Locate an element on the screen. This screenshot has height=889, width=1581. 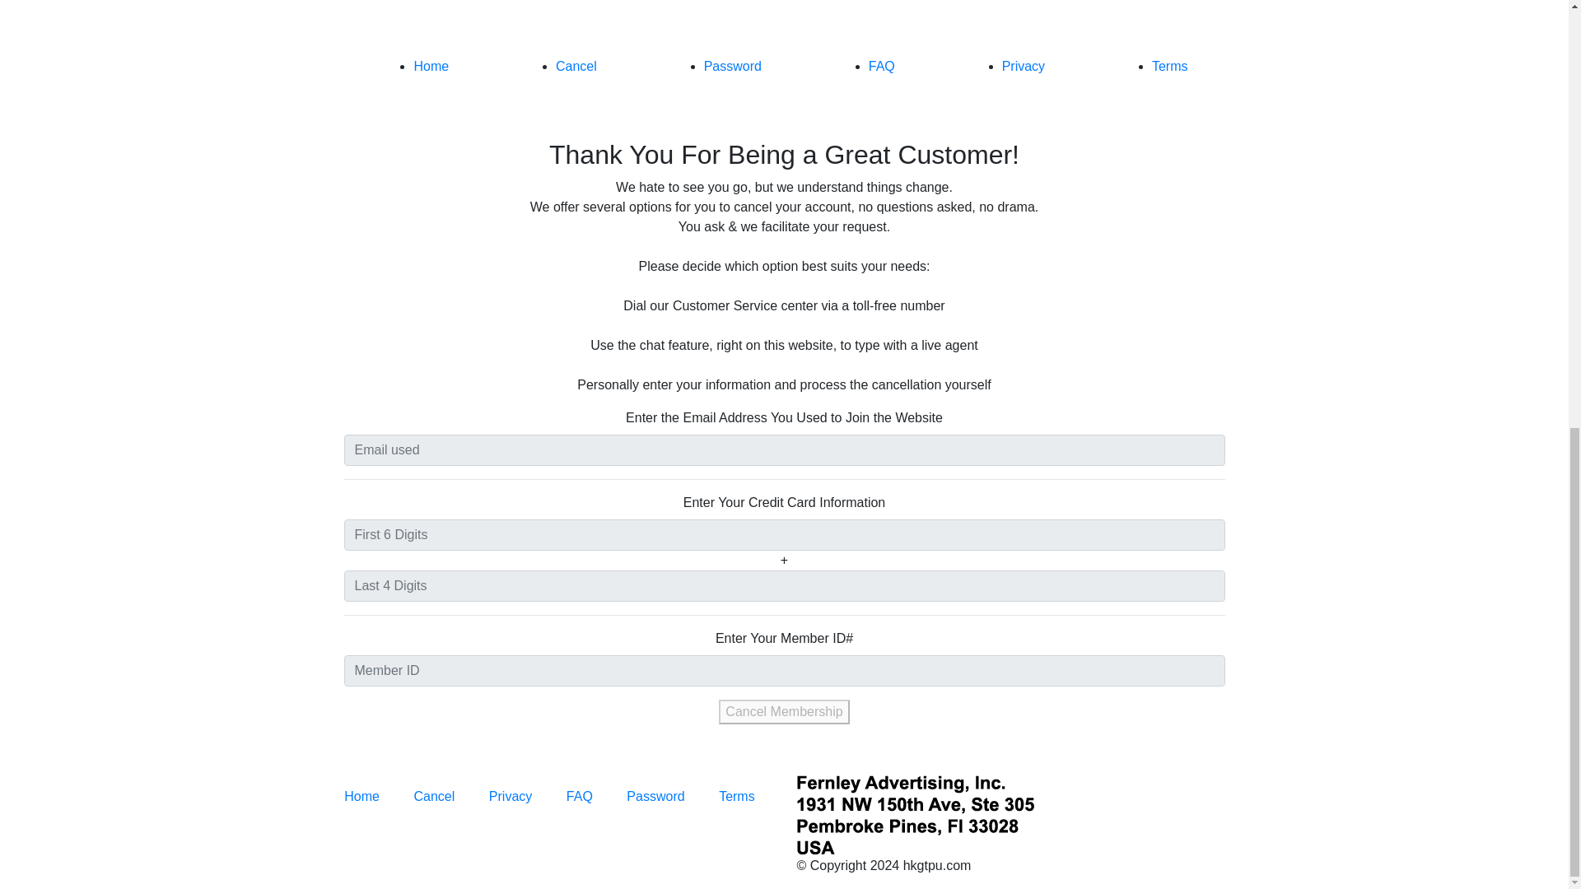
Home is located at coordinates (431, 66).